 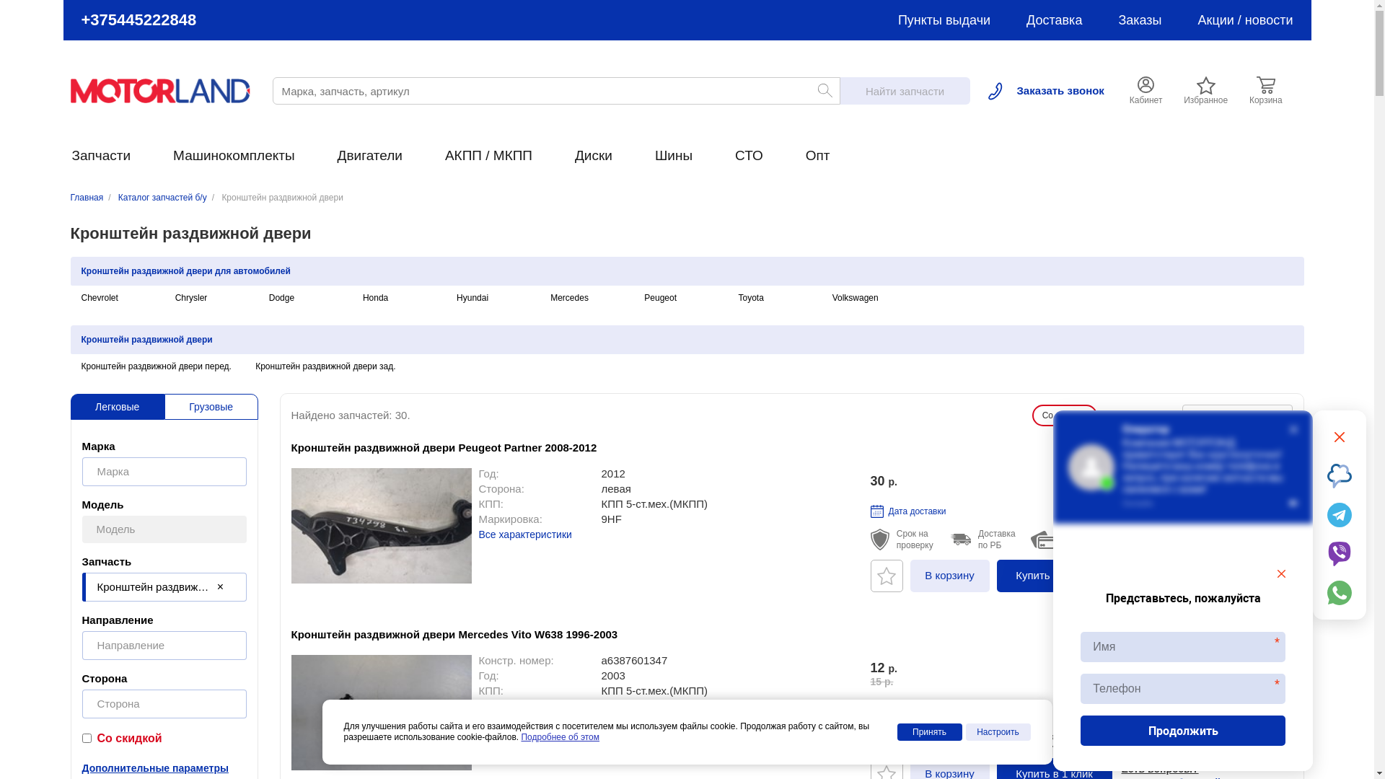 I want to click on Hyundai, so click(x=472, y=298).